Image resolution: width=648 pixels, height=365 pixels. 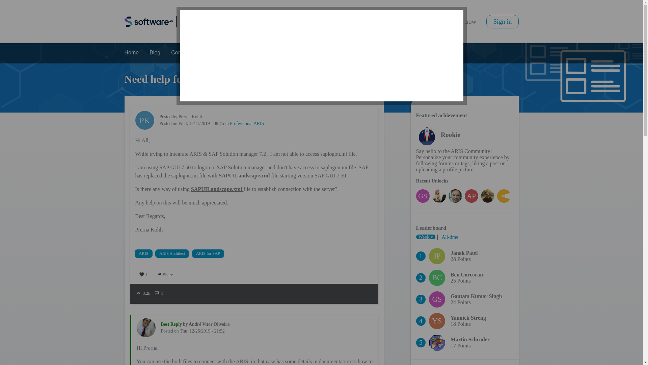 What do you see at coordinates (471, 196) in the screenshot?
I see `Anna Popa` at bounding box center [471, 196].